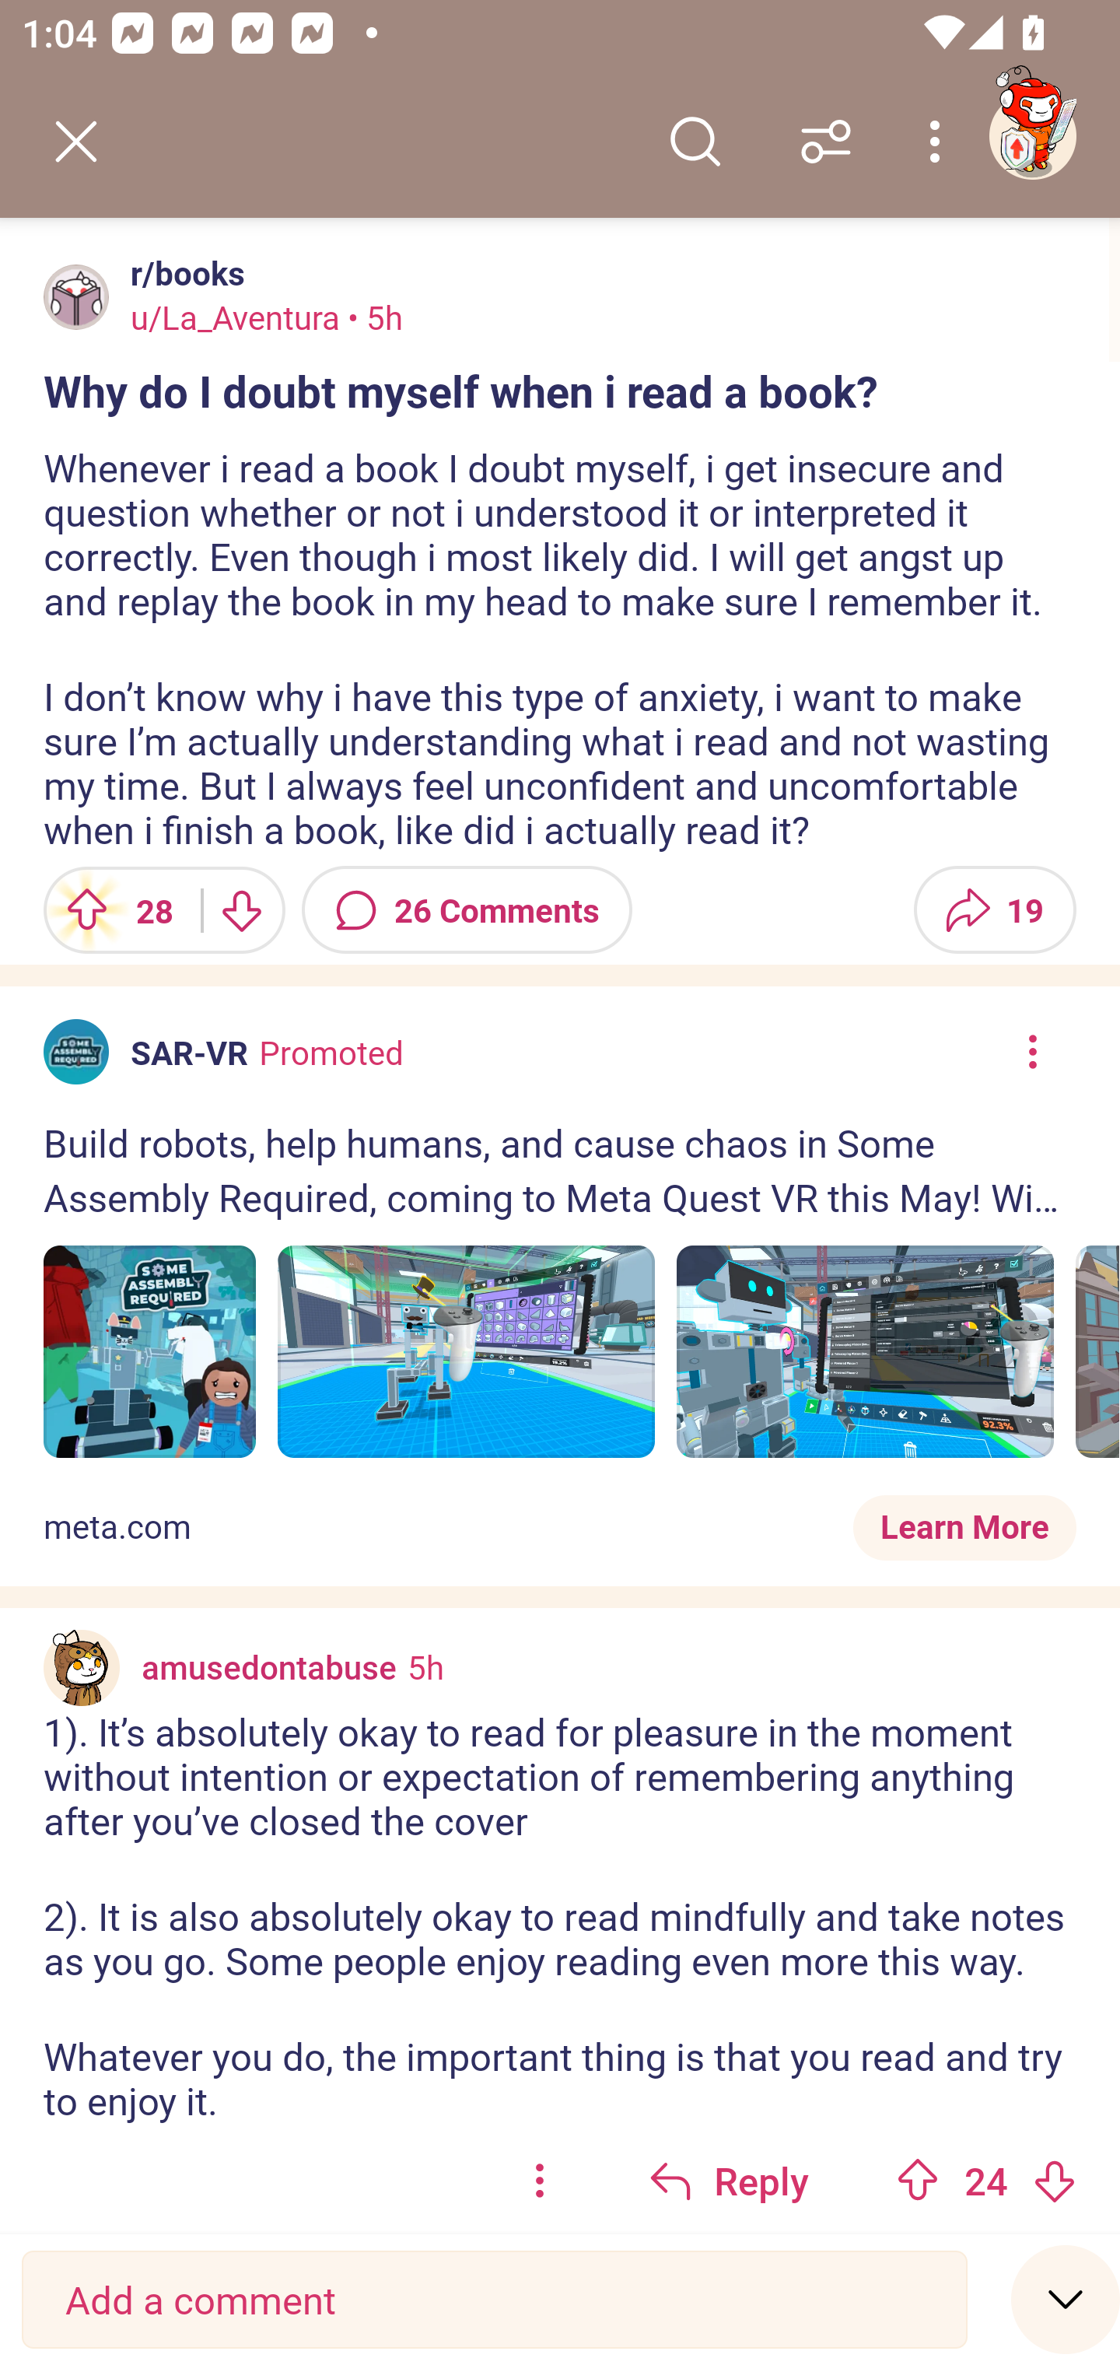 The image size is (1120, 2365). Describe the element at coordinates (1054, 2180) in the screenshot. I see `Downvote` at that location.